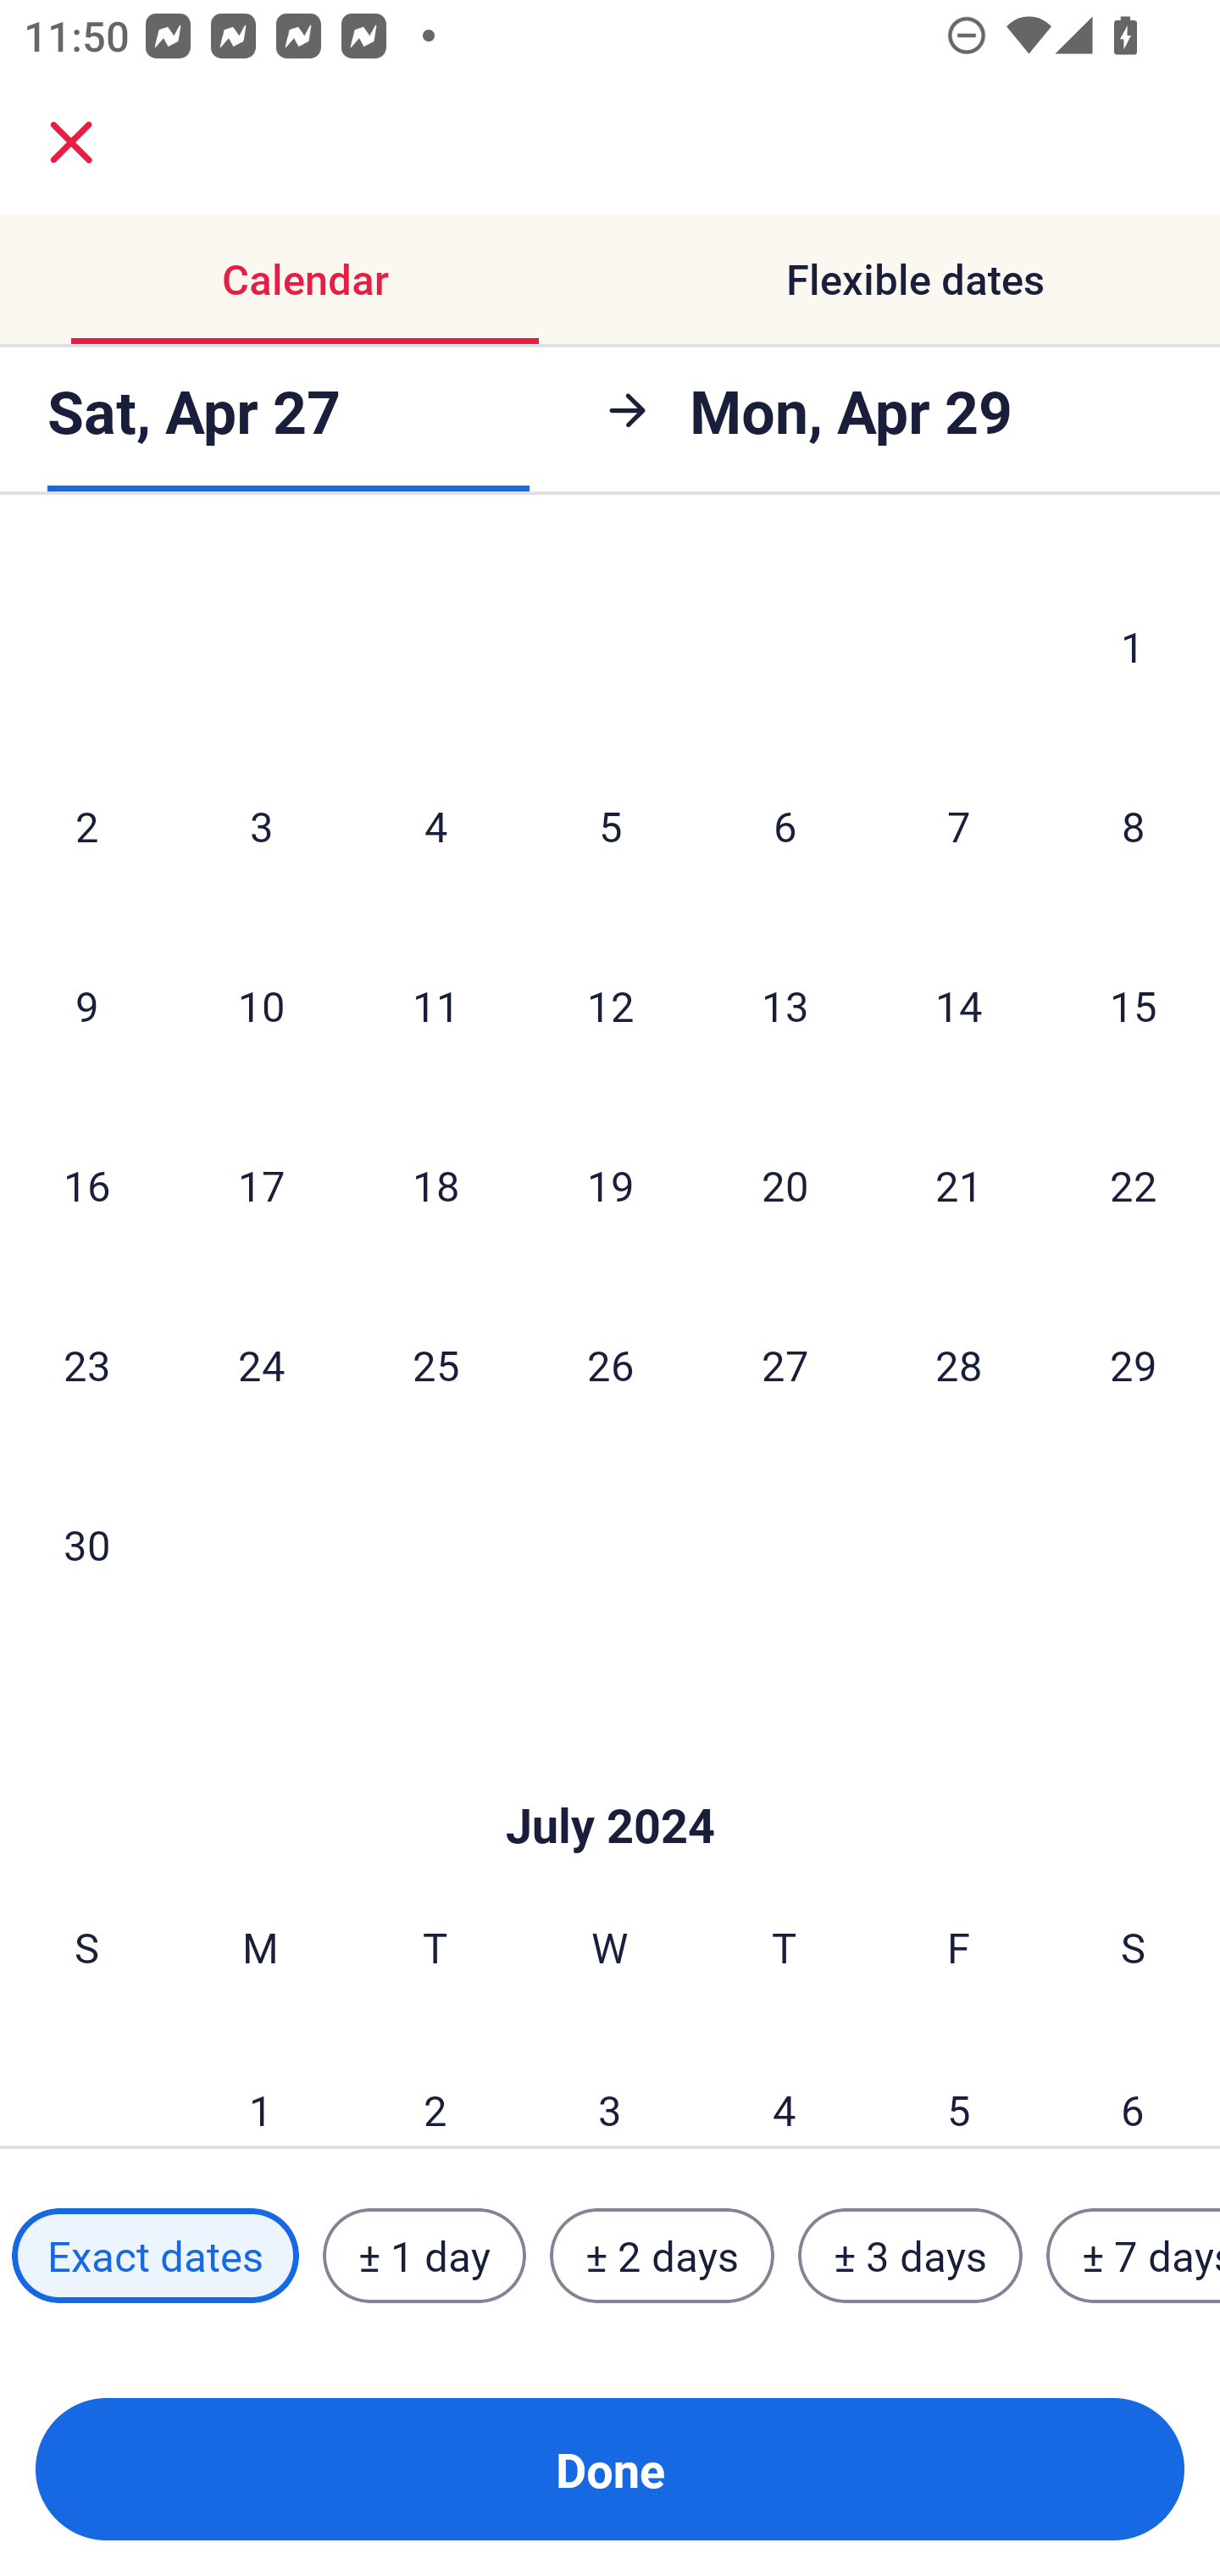 This screenshot has width=1220, height=2576. Describe the element at coordinates (663, 2255) in the screenshot. I see `± 2 days` at that location.